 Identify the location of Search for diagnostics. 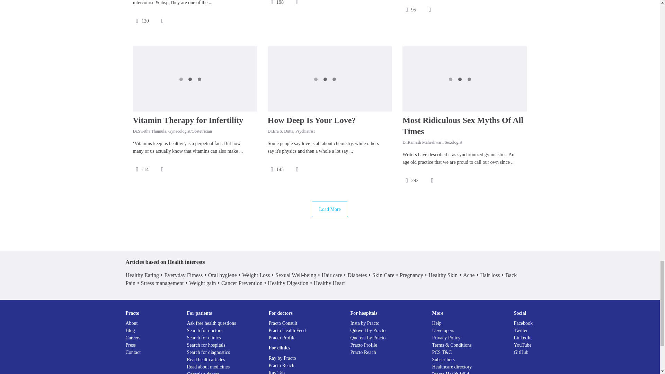
(209, 352).